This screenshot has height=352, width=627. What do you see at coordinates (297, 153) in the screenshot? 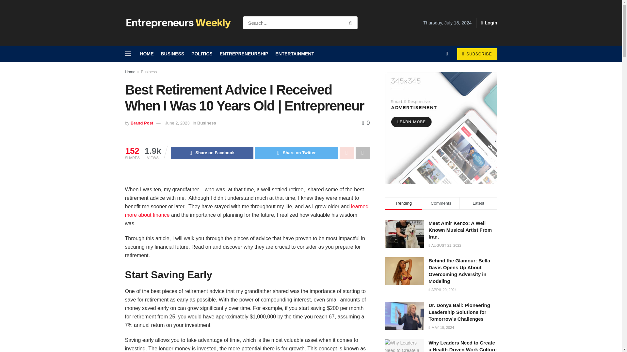
I see `Share on Twitter` at bounding box center [297, 153].